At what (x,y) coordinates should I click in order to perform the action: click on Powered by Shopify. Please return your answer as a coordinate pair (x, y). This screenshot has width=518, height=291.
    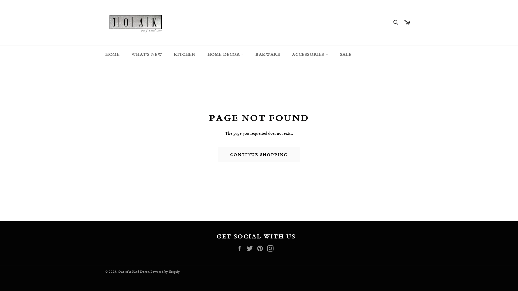
    Looking at the image, I should click on (165, 272).